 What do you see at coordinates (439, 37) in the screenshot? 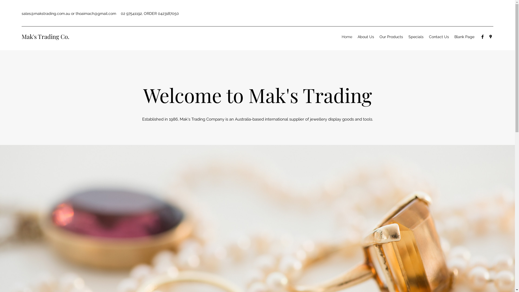
I see `Contact Us` at bounding box center [439, 37].